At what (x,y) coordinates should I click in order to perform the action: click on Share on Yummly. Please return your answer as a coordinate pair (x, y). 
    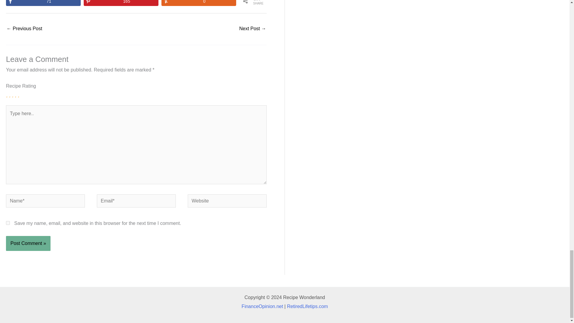
    Looking at the image, I should click on (199, 3).